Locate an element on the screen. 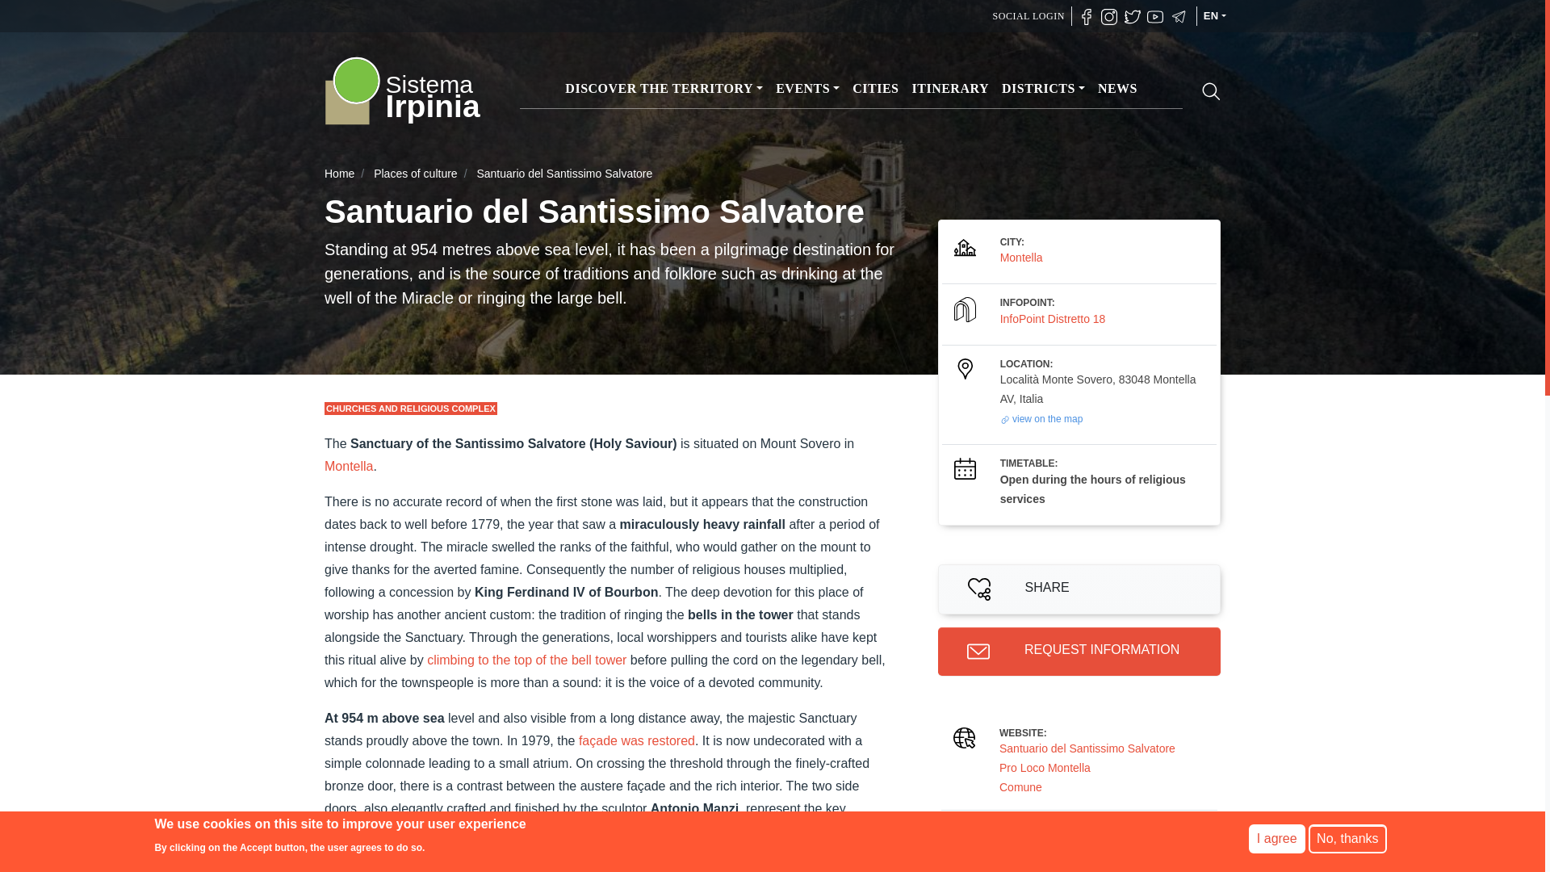  Places of culture is located at coordinates (415, 173).